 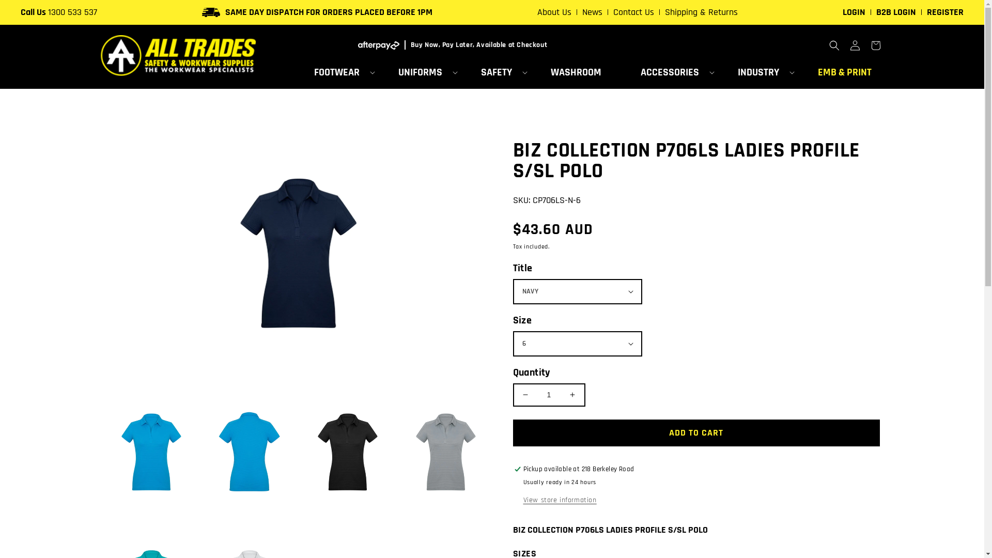 What do you see at coordinates (560, 501) in the screenshot?
I see `View store information` at bounding box center [560, 501].